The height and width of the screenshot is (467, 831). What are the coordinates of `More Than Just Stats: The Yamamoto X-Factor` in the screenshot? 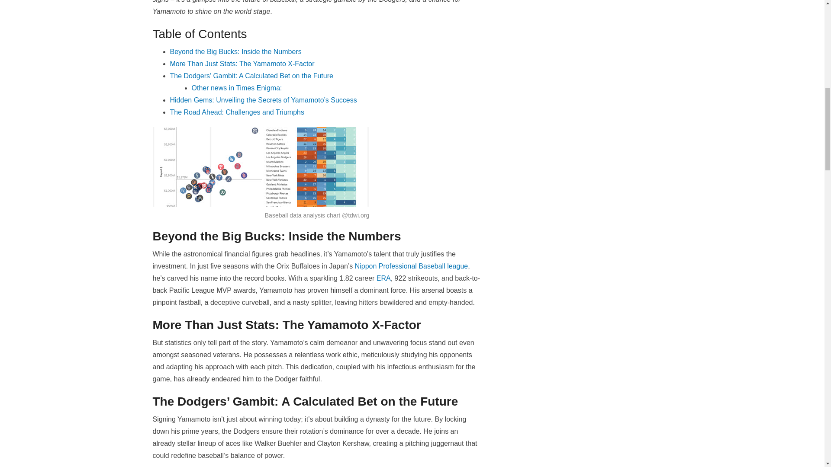 It's located at (242, 64).